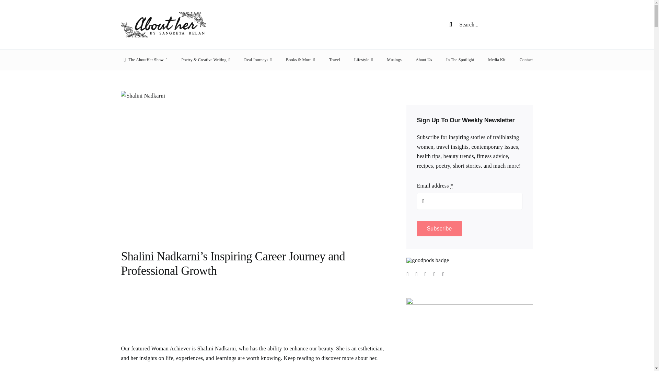 The height and width of the screenshot is (371, 659). I want to click on The AboutHer Show, so click(144, 60).